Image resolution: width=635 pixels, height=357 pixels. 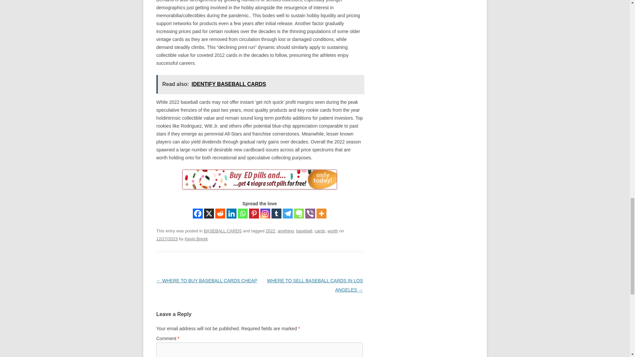 I want to click on Read also:  IDENTIFY BASEBALL CARDS, so click(x=260, y=84).